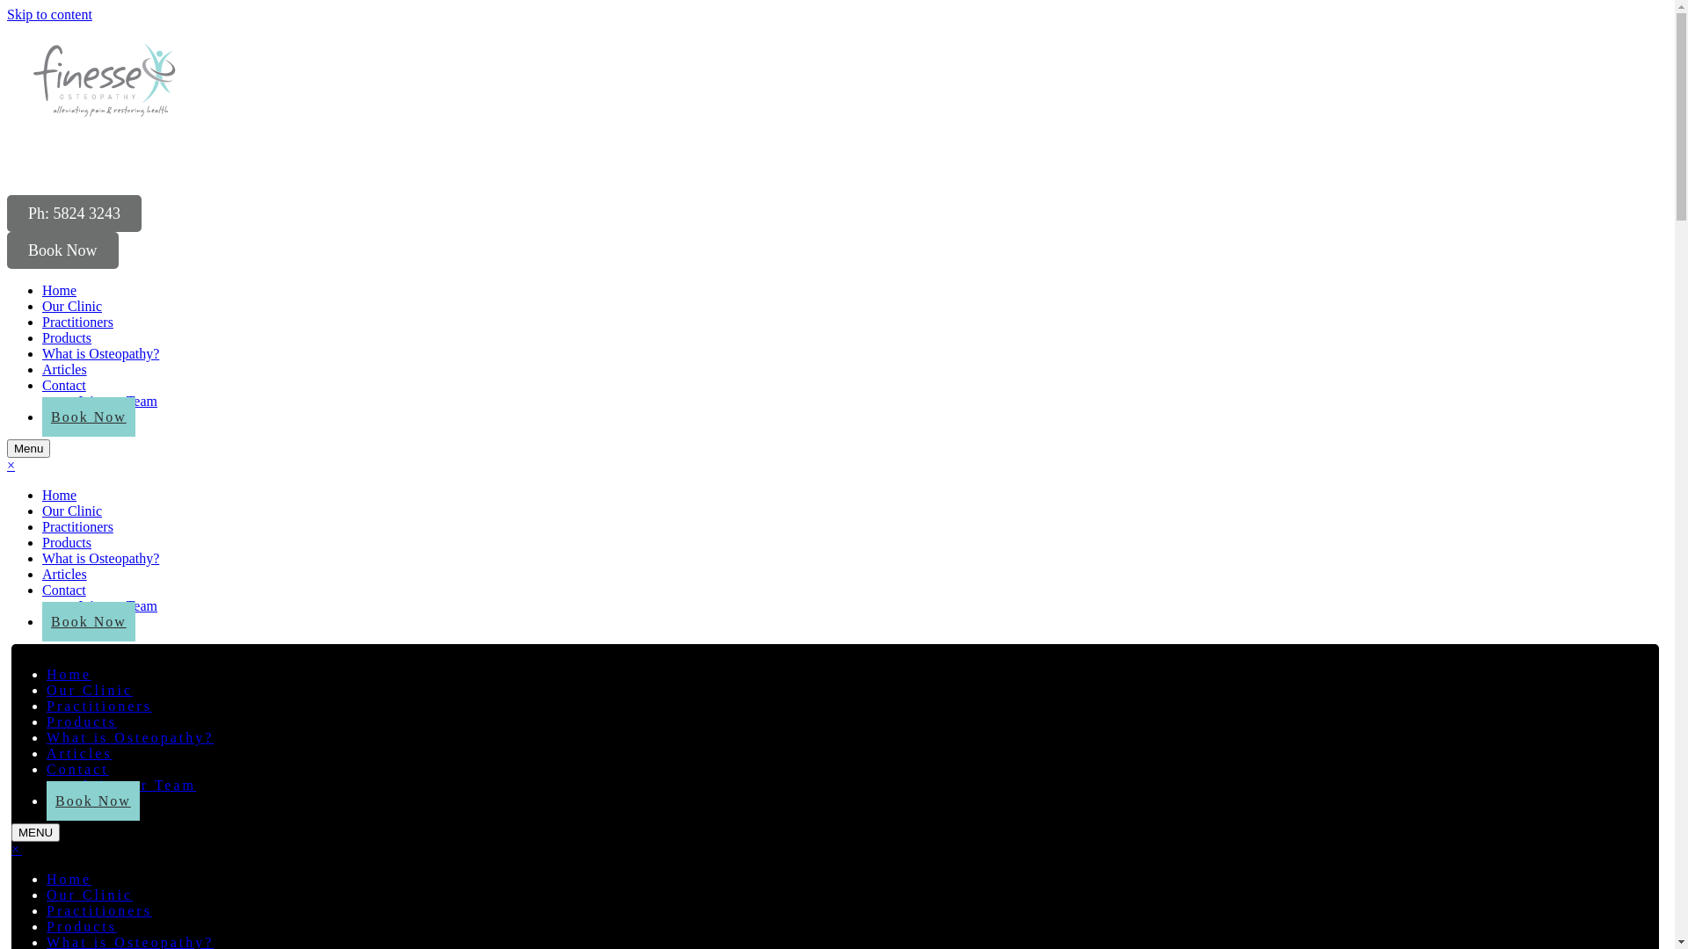 The width and height of the screenshot is (1688, 949). What do you see at coordinates (67, 337) in the screenshot?
I see `Products` at bounding box center [67, 337].